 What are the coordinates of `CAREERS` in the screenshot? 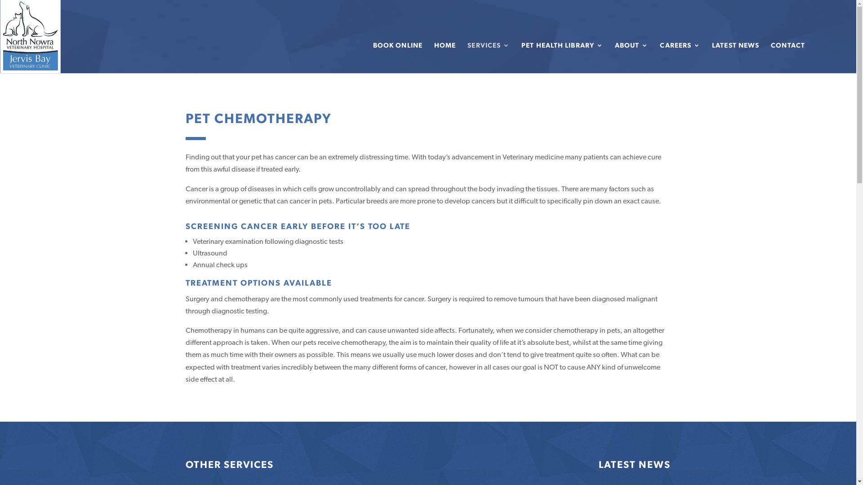 It's located at (680, 57).